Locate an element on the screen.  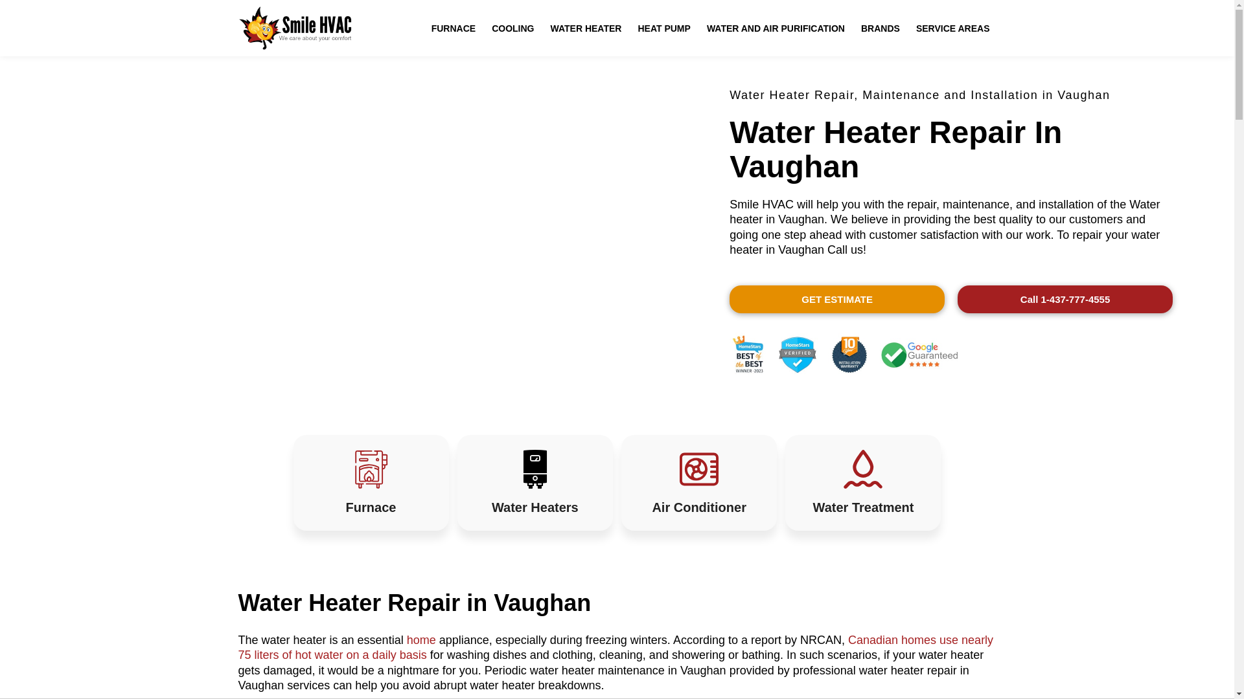
BRANDS is located at coordinates (880, 28).